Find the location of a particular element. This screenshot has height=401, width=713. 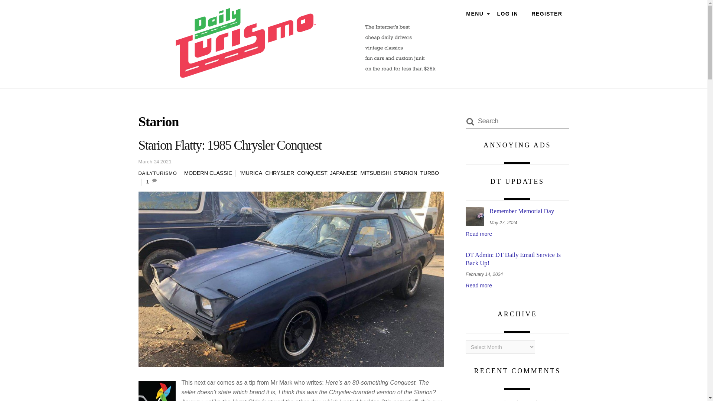

Starion Flatty: 1985 Chrysler Conquest is located at coordinates (229, 145).